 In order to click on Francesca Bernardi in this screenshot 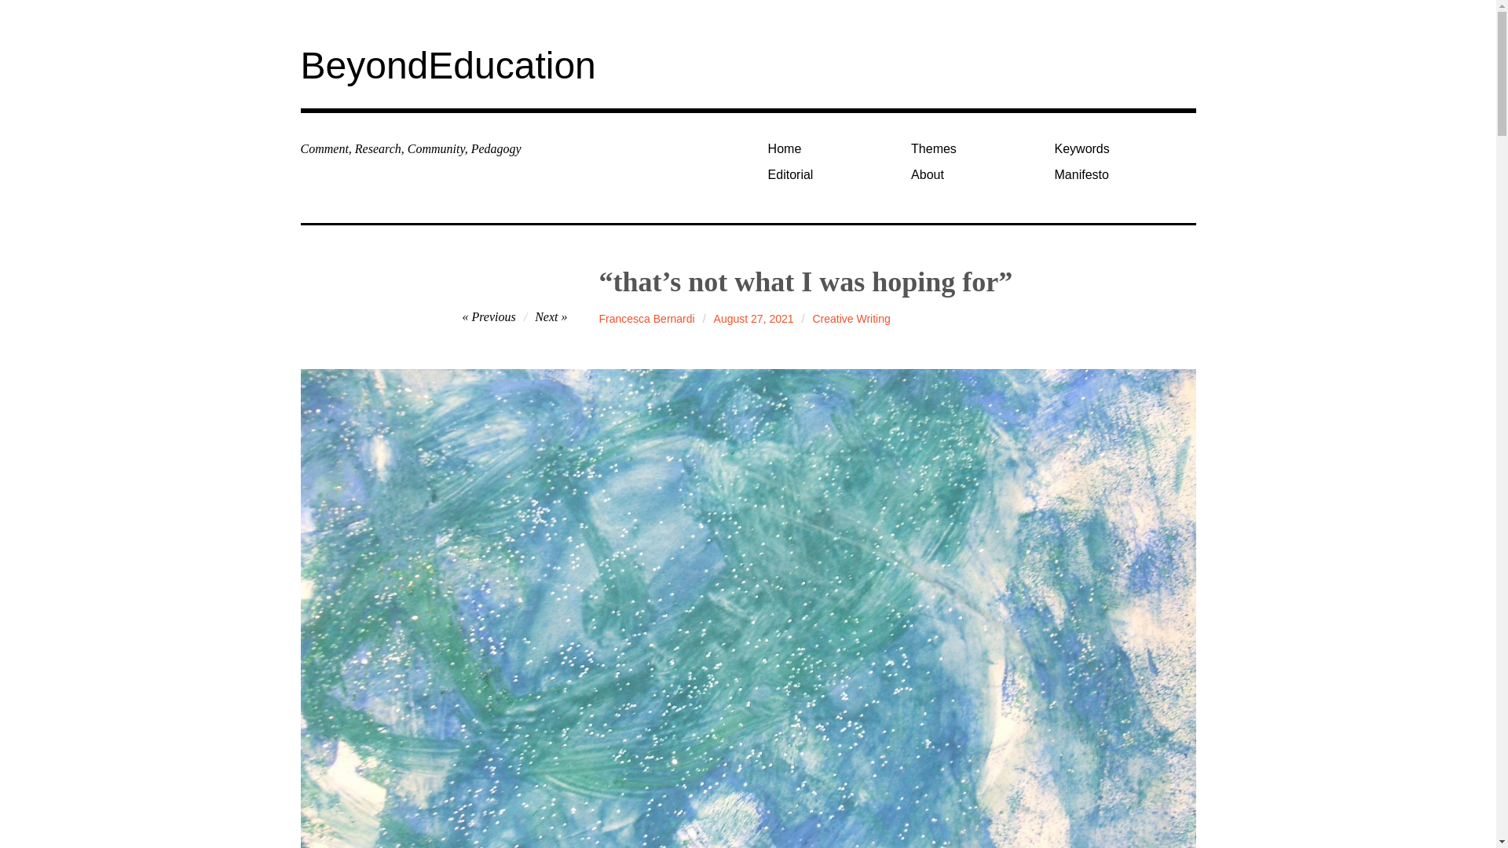, I will do `click(647, 319)`.